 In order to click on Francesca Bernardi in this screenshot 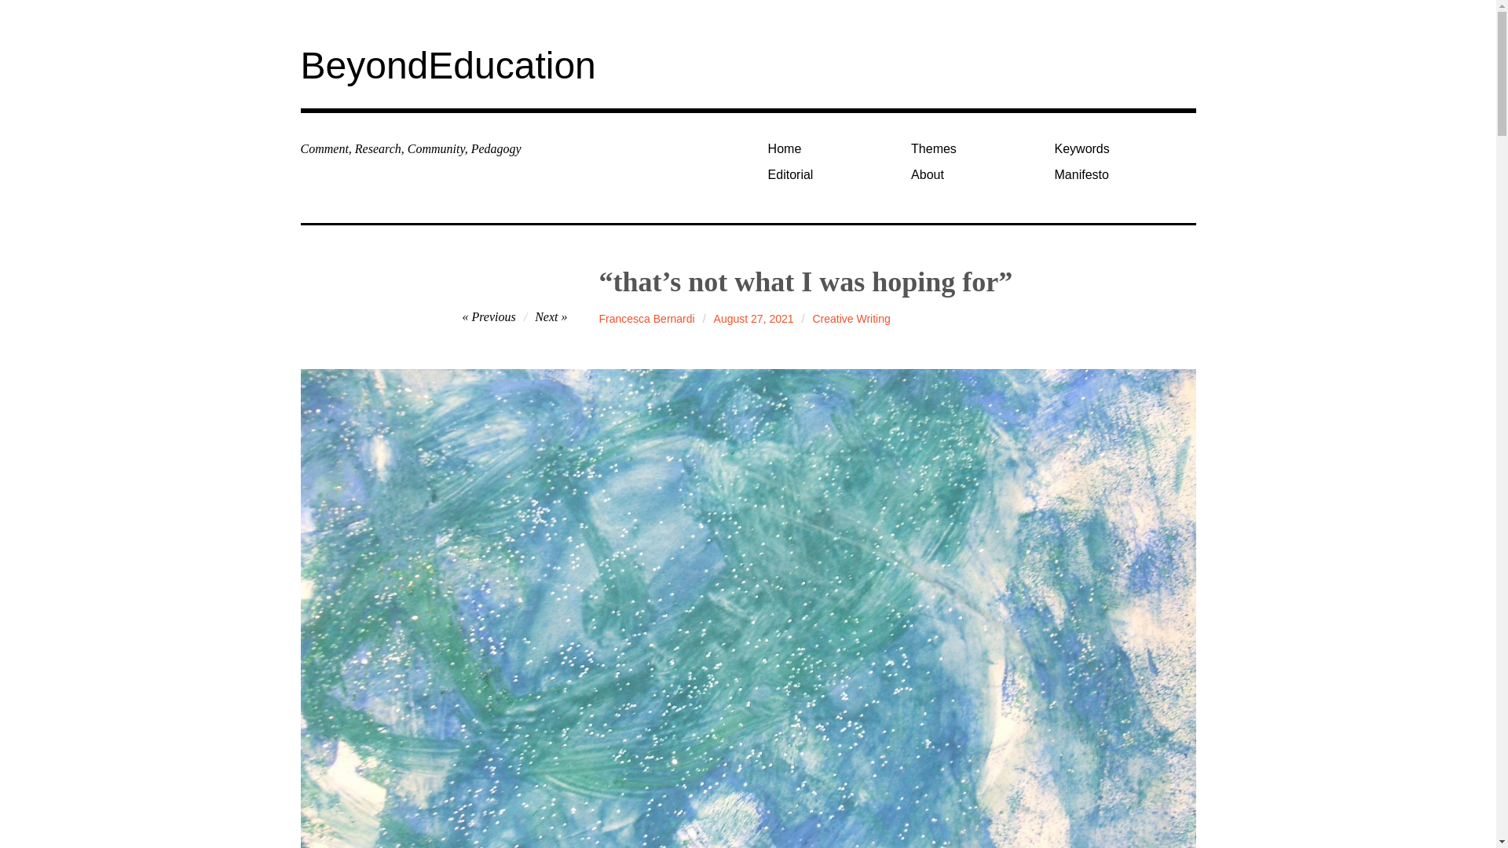, I will do `click(647, 319)`.